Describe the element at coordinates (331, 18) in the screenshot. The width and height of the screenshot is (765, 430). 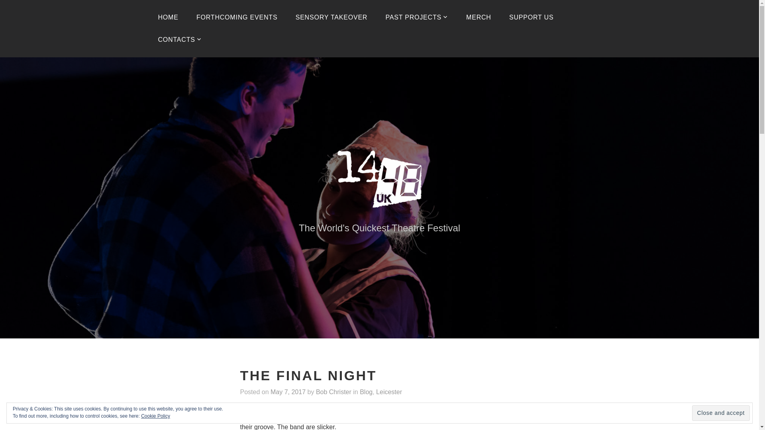
I see `SENSORY TAKEOVER` at that location.